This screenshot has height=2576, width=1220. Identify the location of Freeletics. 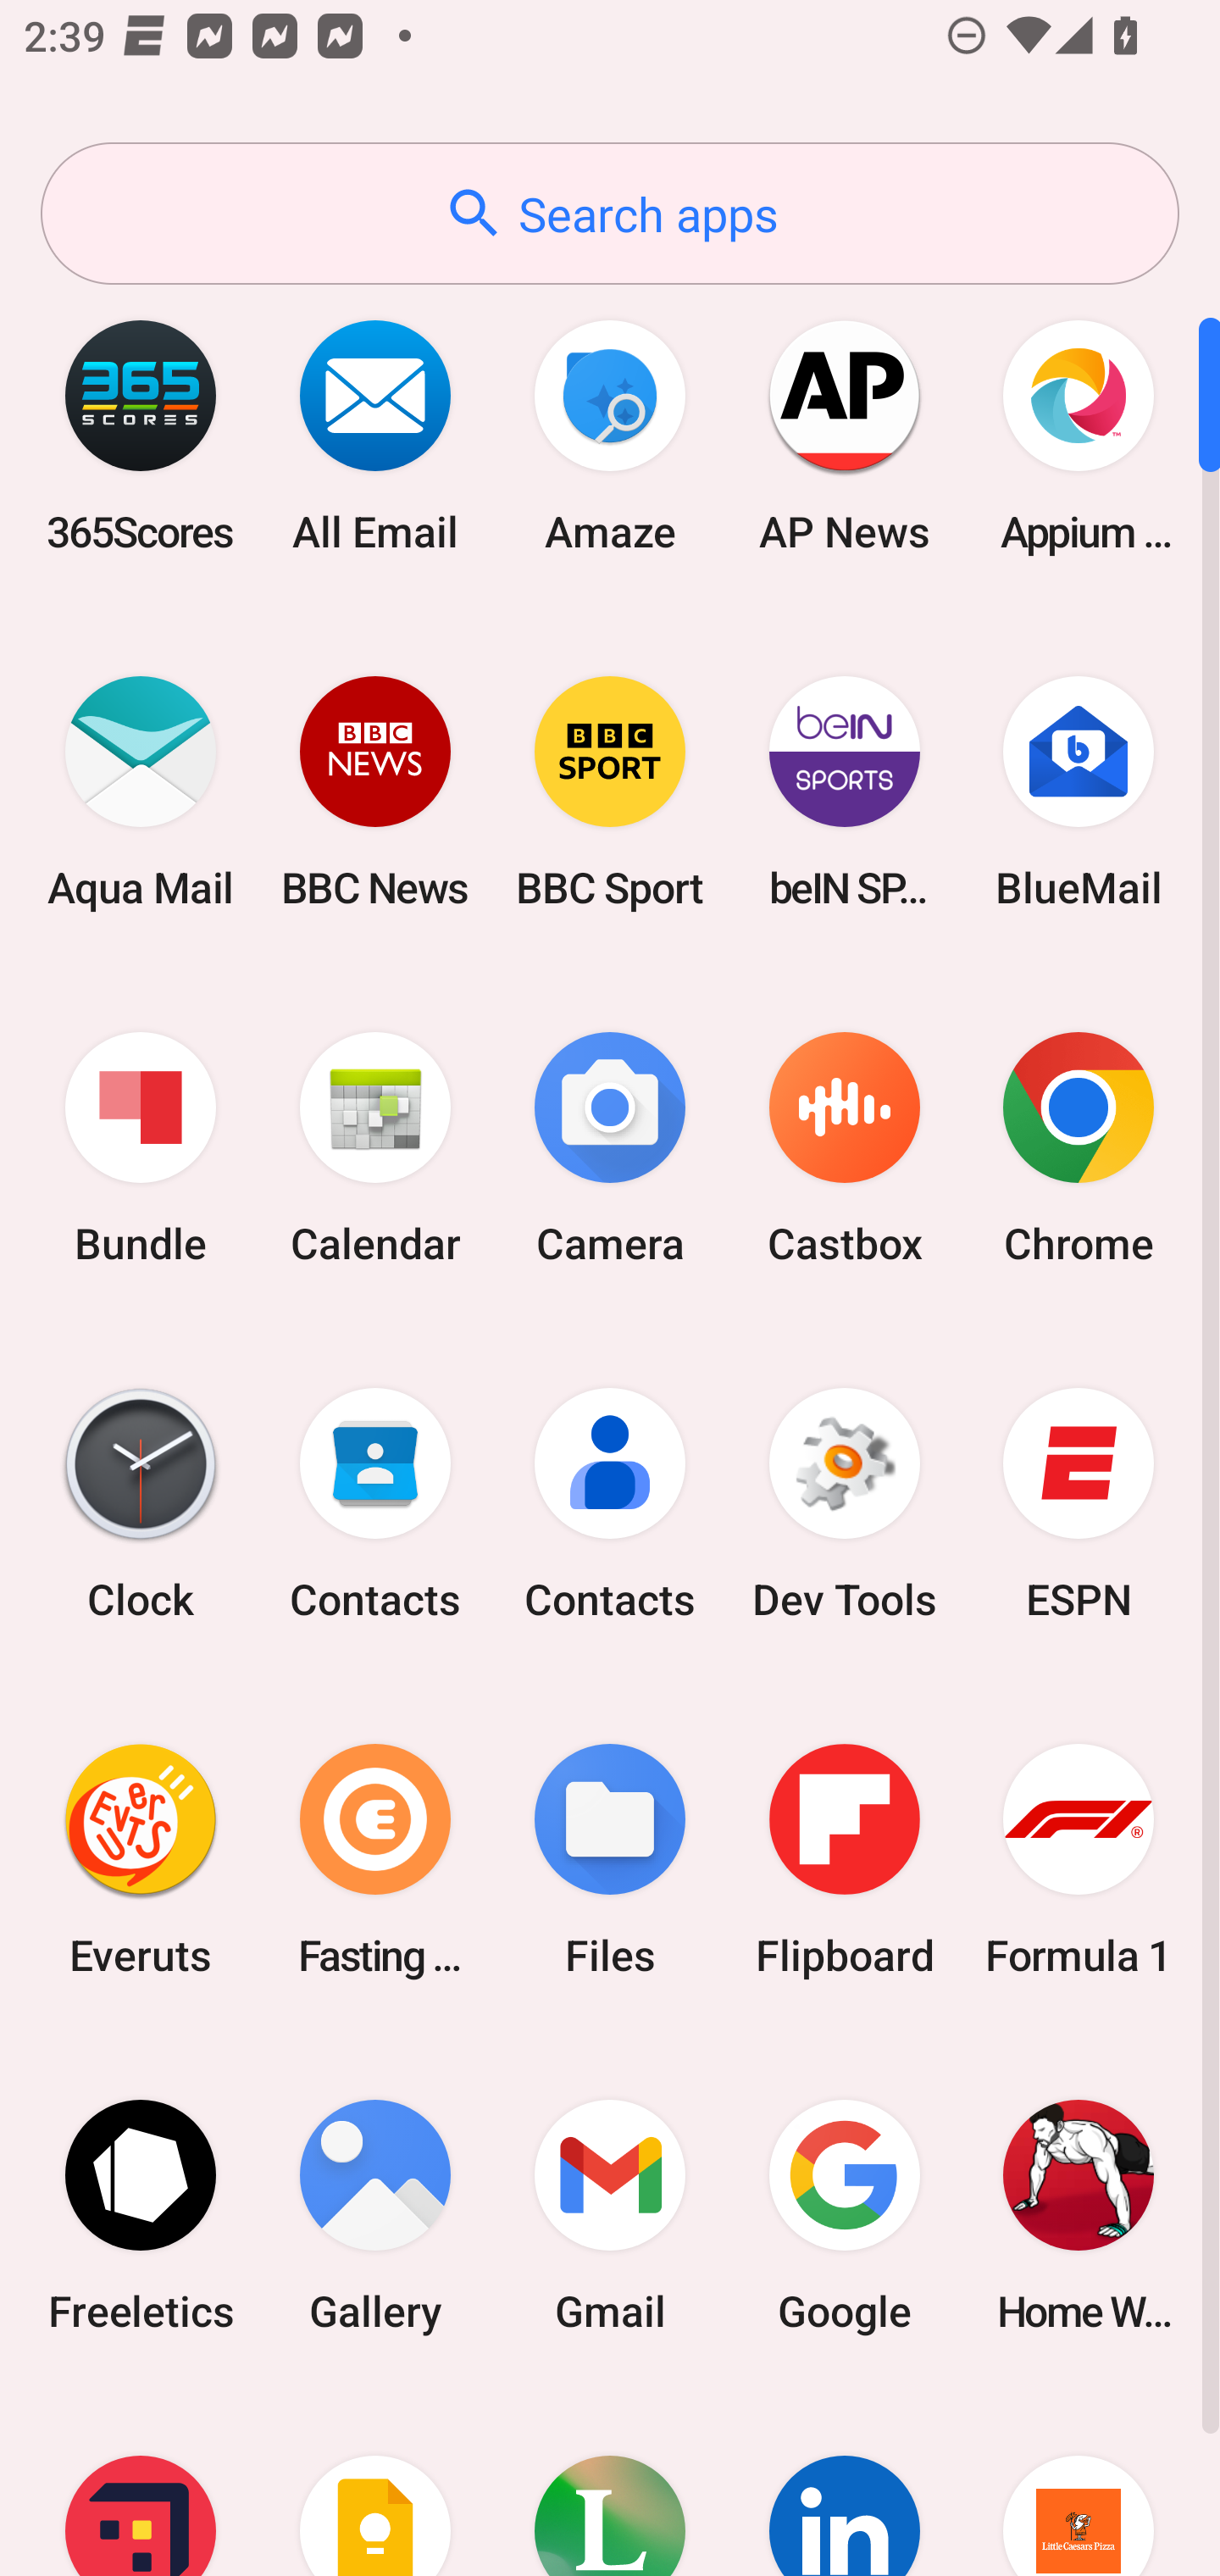
(141, 2215).